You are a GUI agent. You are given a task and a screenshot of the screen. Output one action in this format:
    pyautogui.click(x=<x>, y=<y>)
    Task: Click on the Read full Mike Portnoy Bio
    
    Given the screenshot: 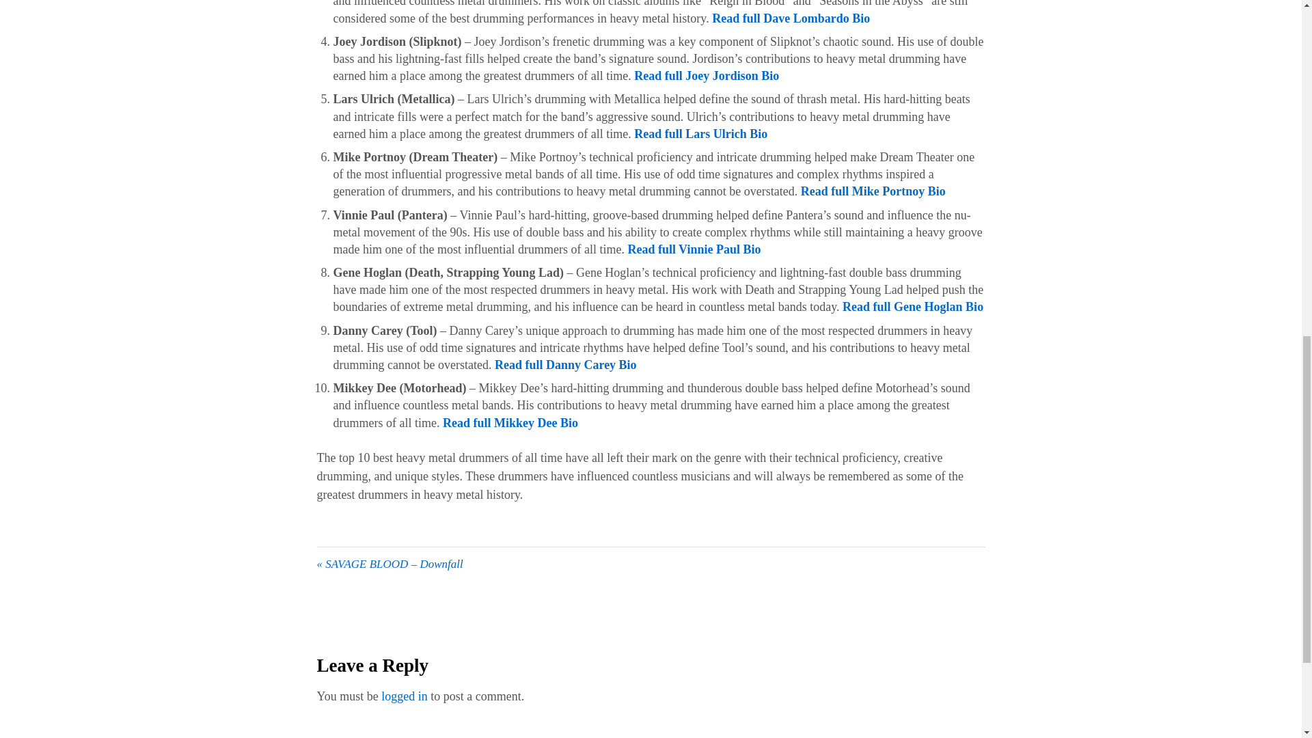 What is the action you would take?
    pyautogui.click(x=873, y=191)
    